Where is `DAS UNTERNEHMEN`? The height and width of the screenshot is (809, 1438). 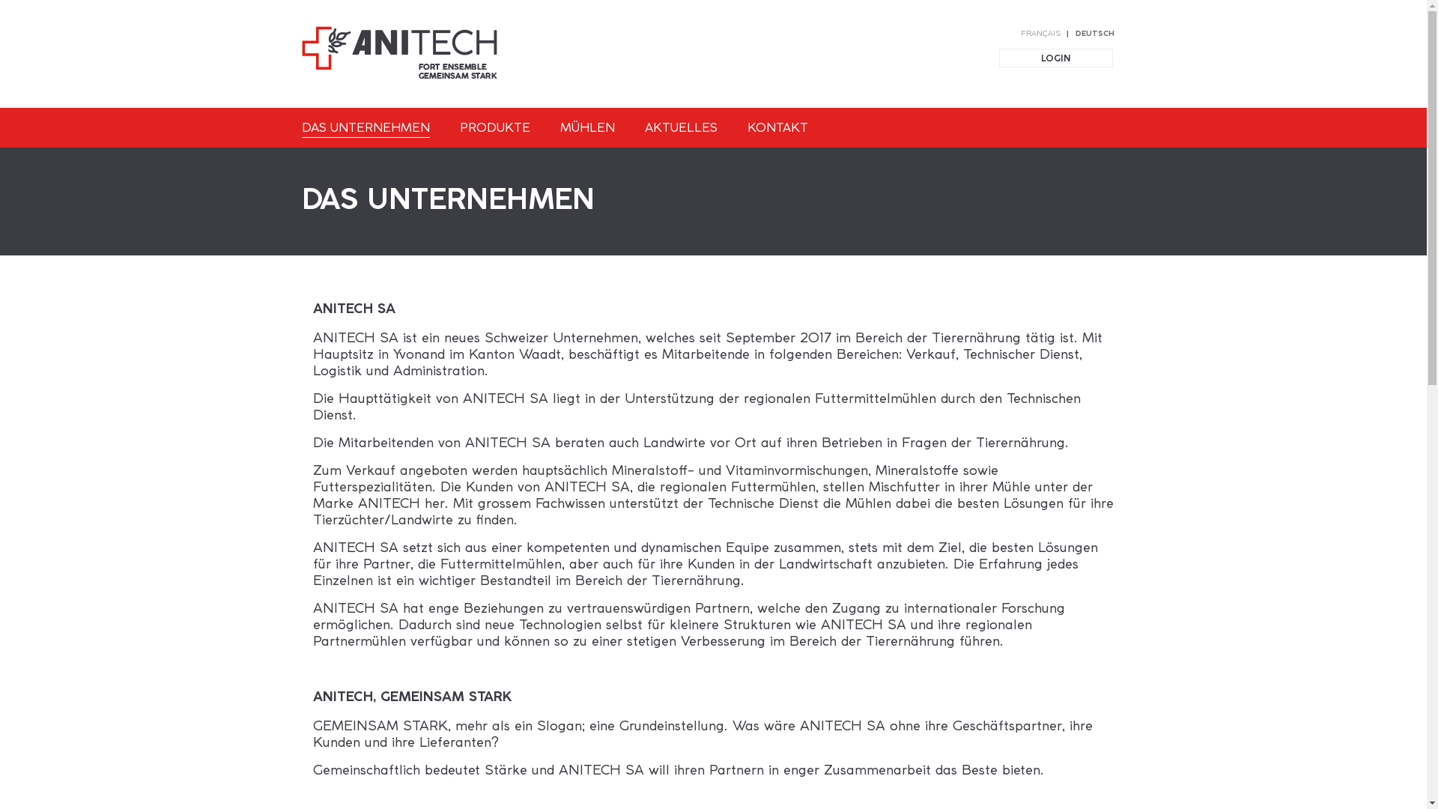 DAS UNTERNEHMEN is located at coordinates (365, 129).